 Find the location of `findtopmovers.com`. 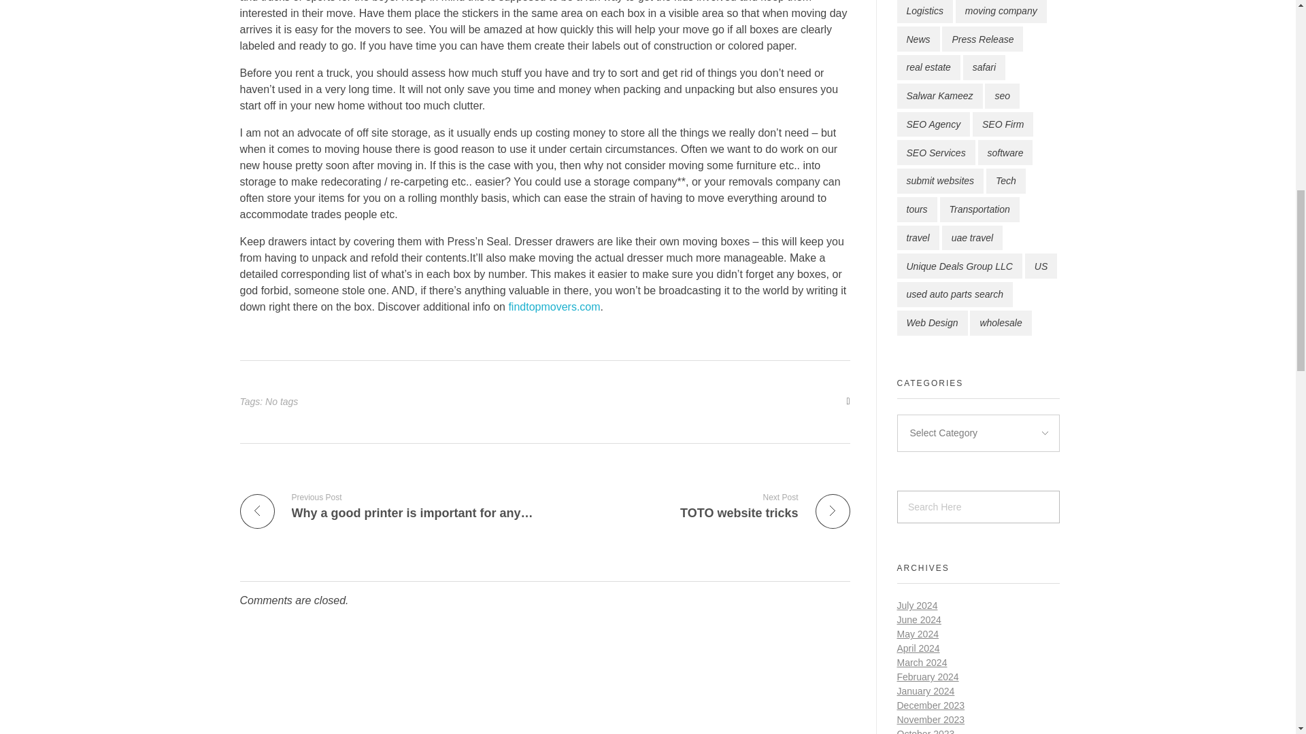

findtopmovers.com is located at coordinates (928, 67).